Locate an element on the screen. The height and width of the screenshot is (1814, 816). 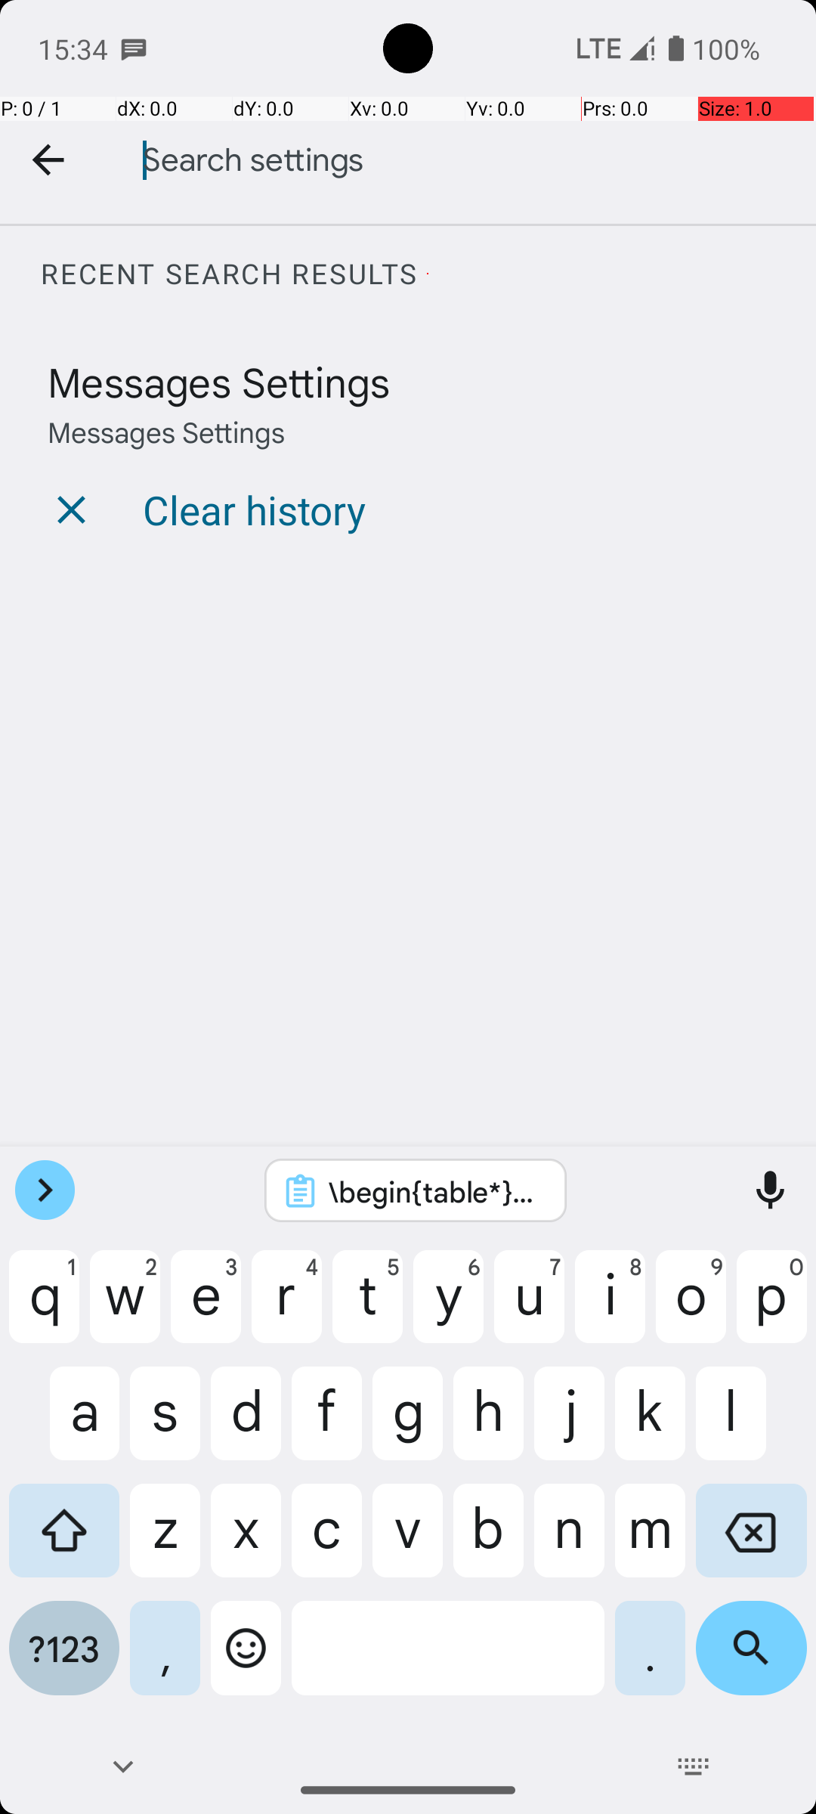
Messages Settings is located at coordinates (219, 381).